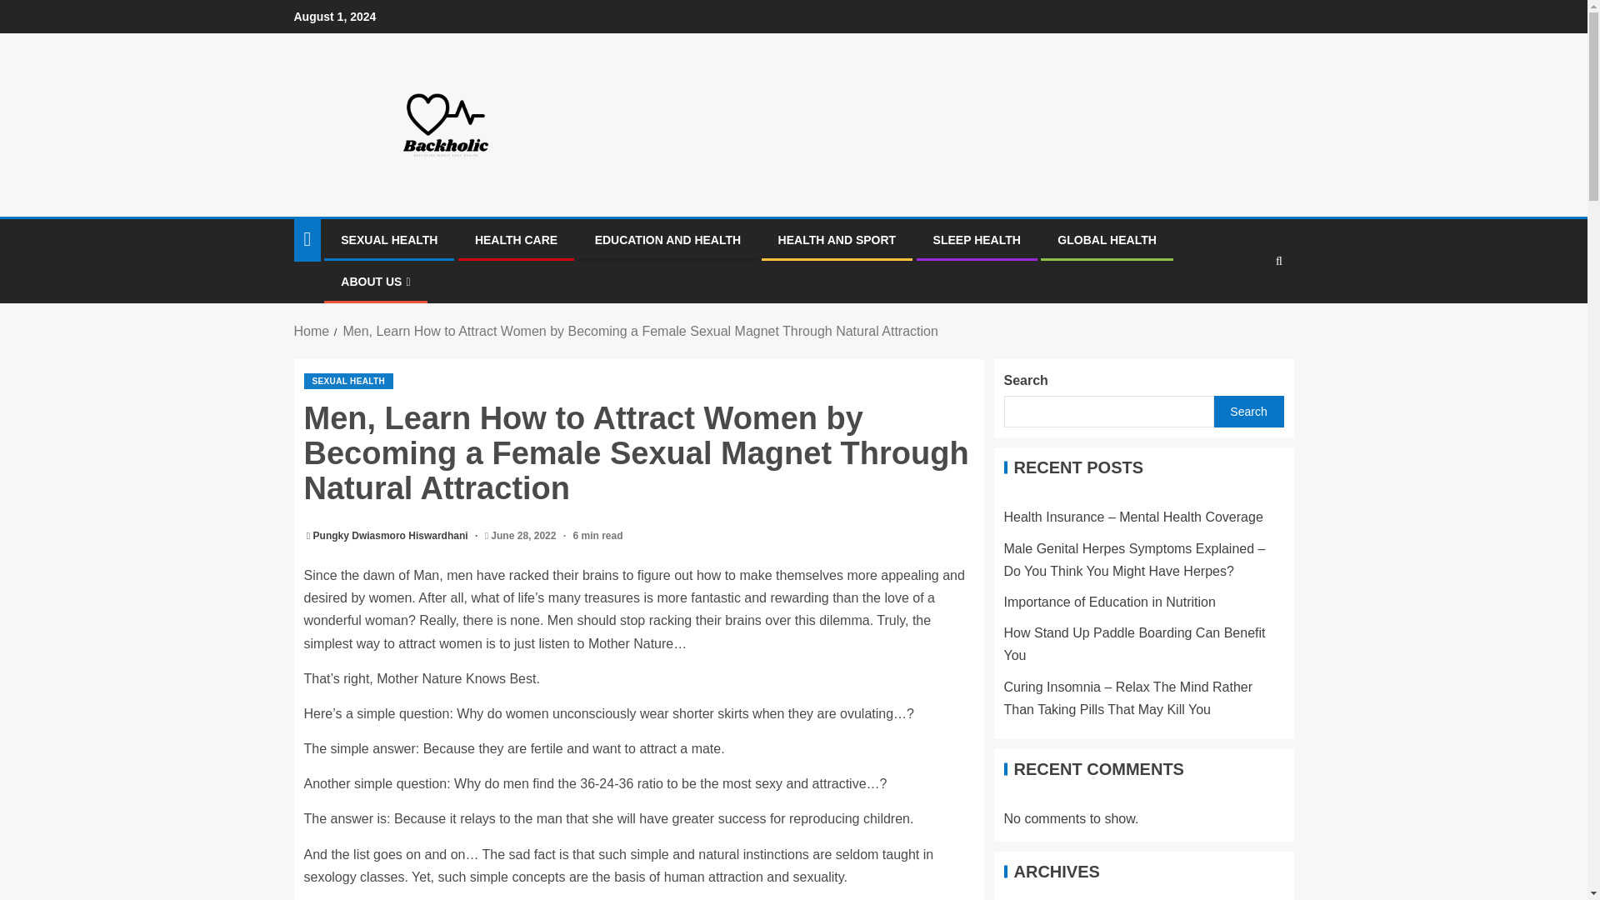  I want to click on How Stand Up Paddle Boarding Can Benefit You, so click(1133, 643).